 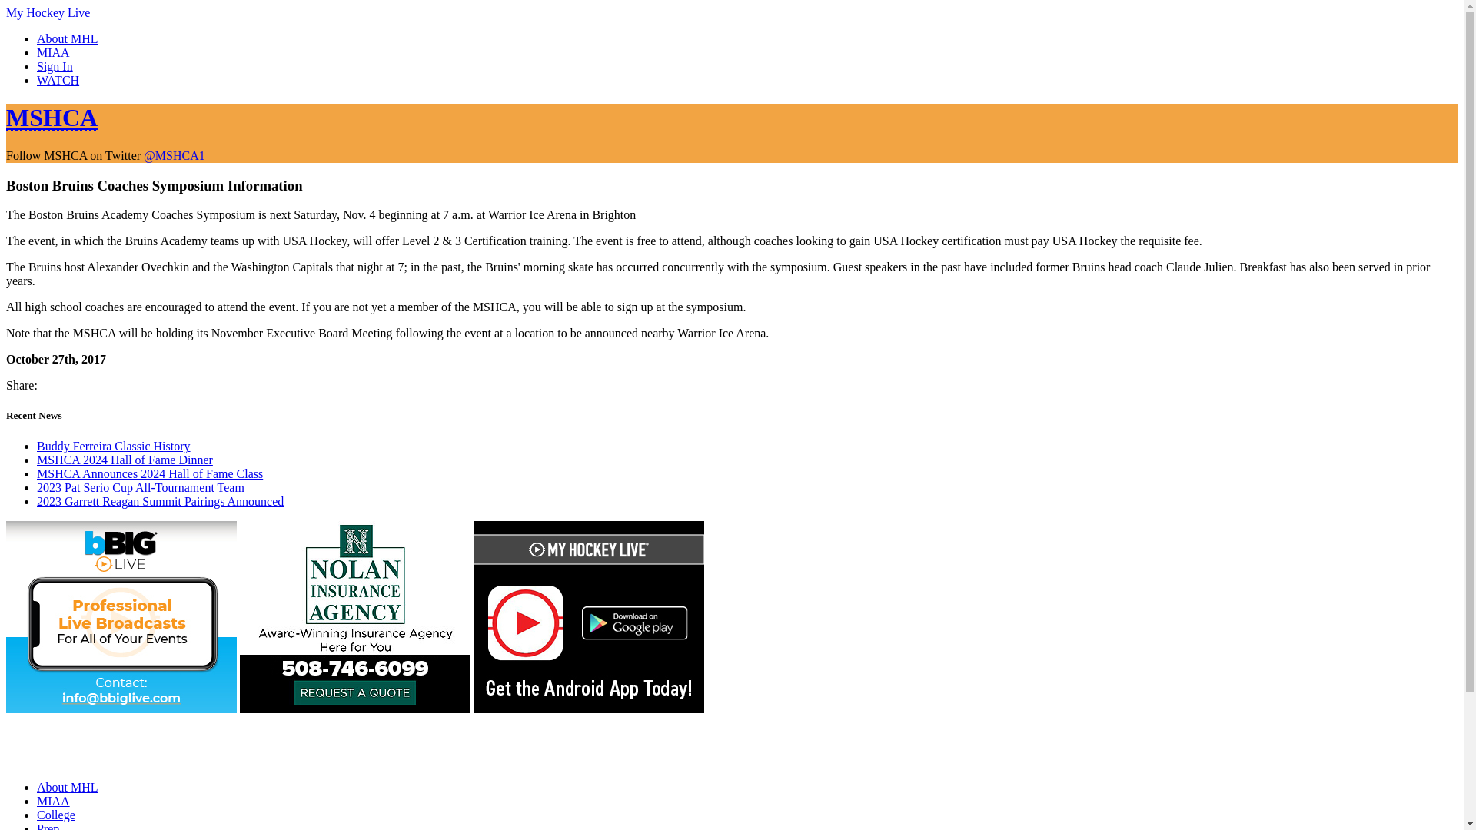 I want to click on My Hockey Live, so click(x=48, y=12).